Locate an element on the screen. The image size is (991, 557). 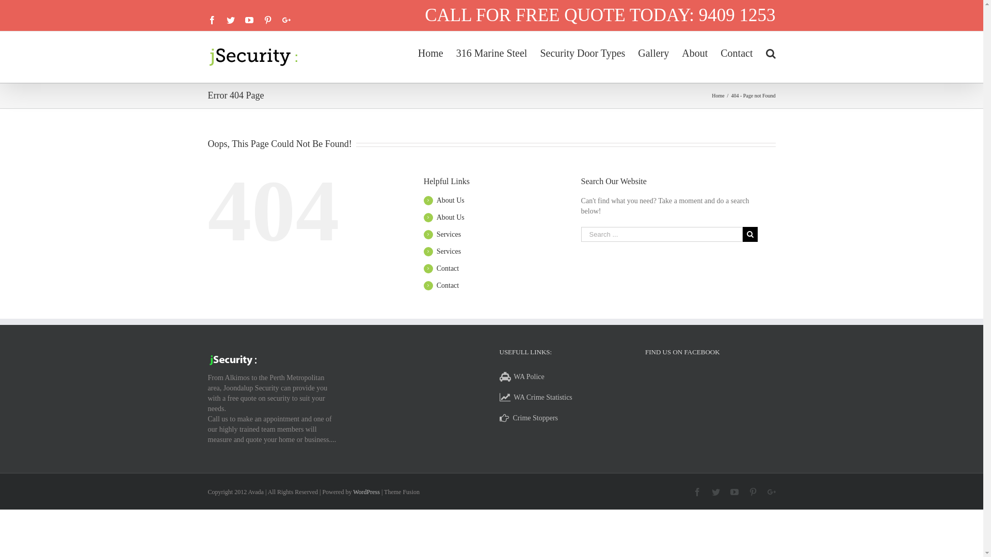
About Us is located at coordinates (451, 200).